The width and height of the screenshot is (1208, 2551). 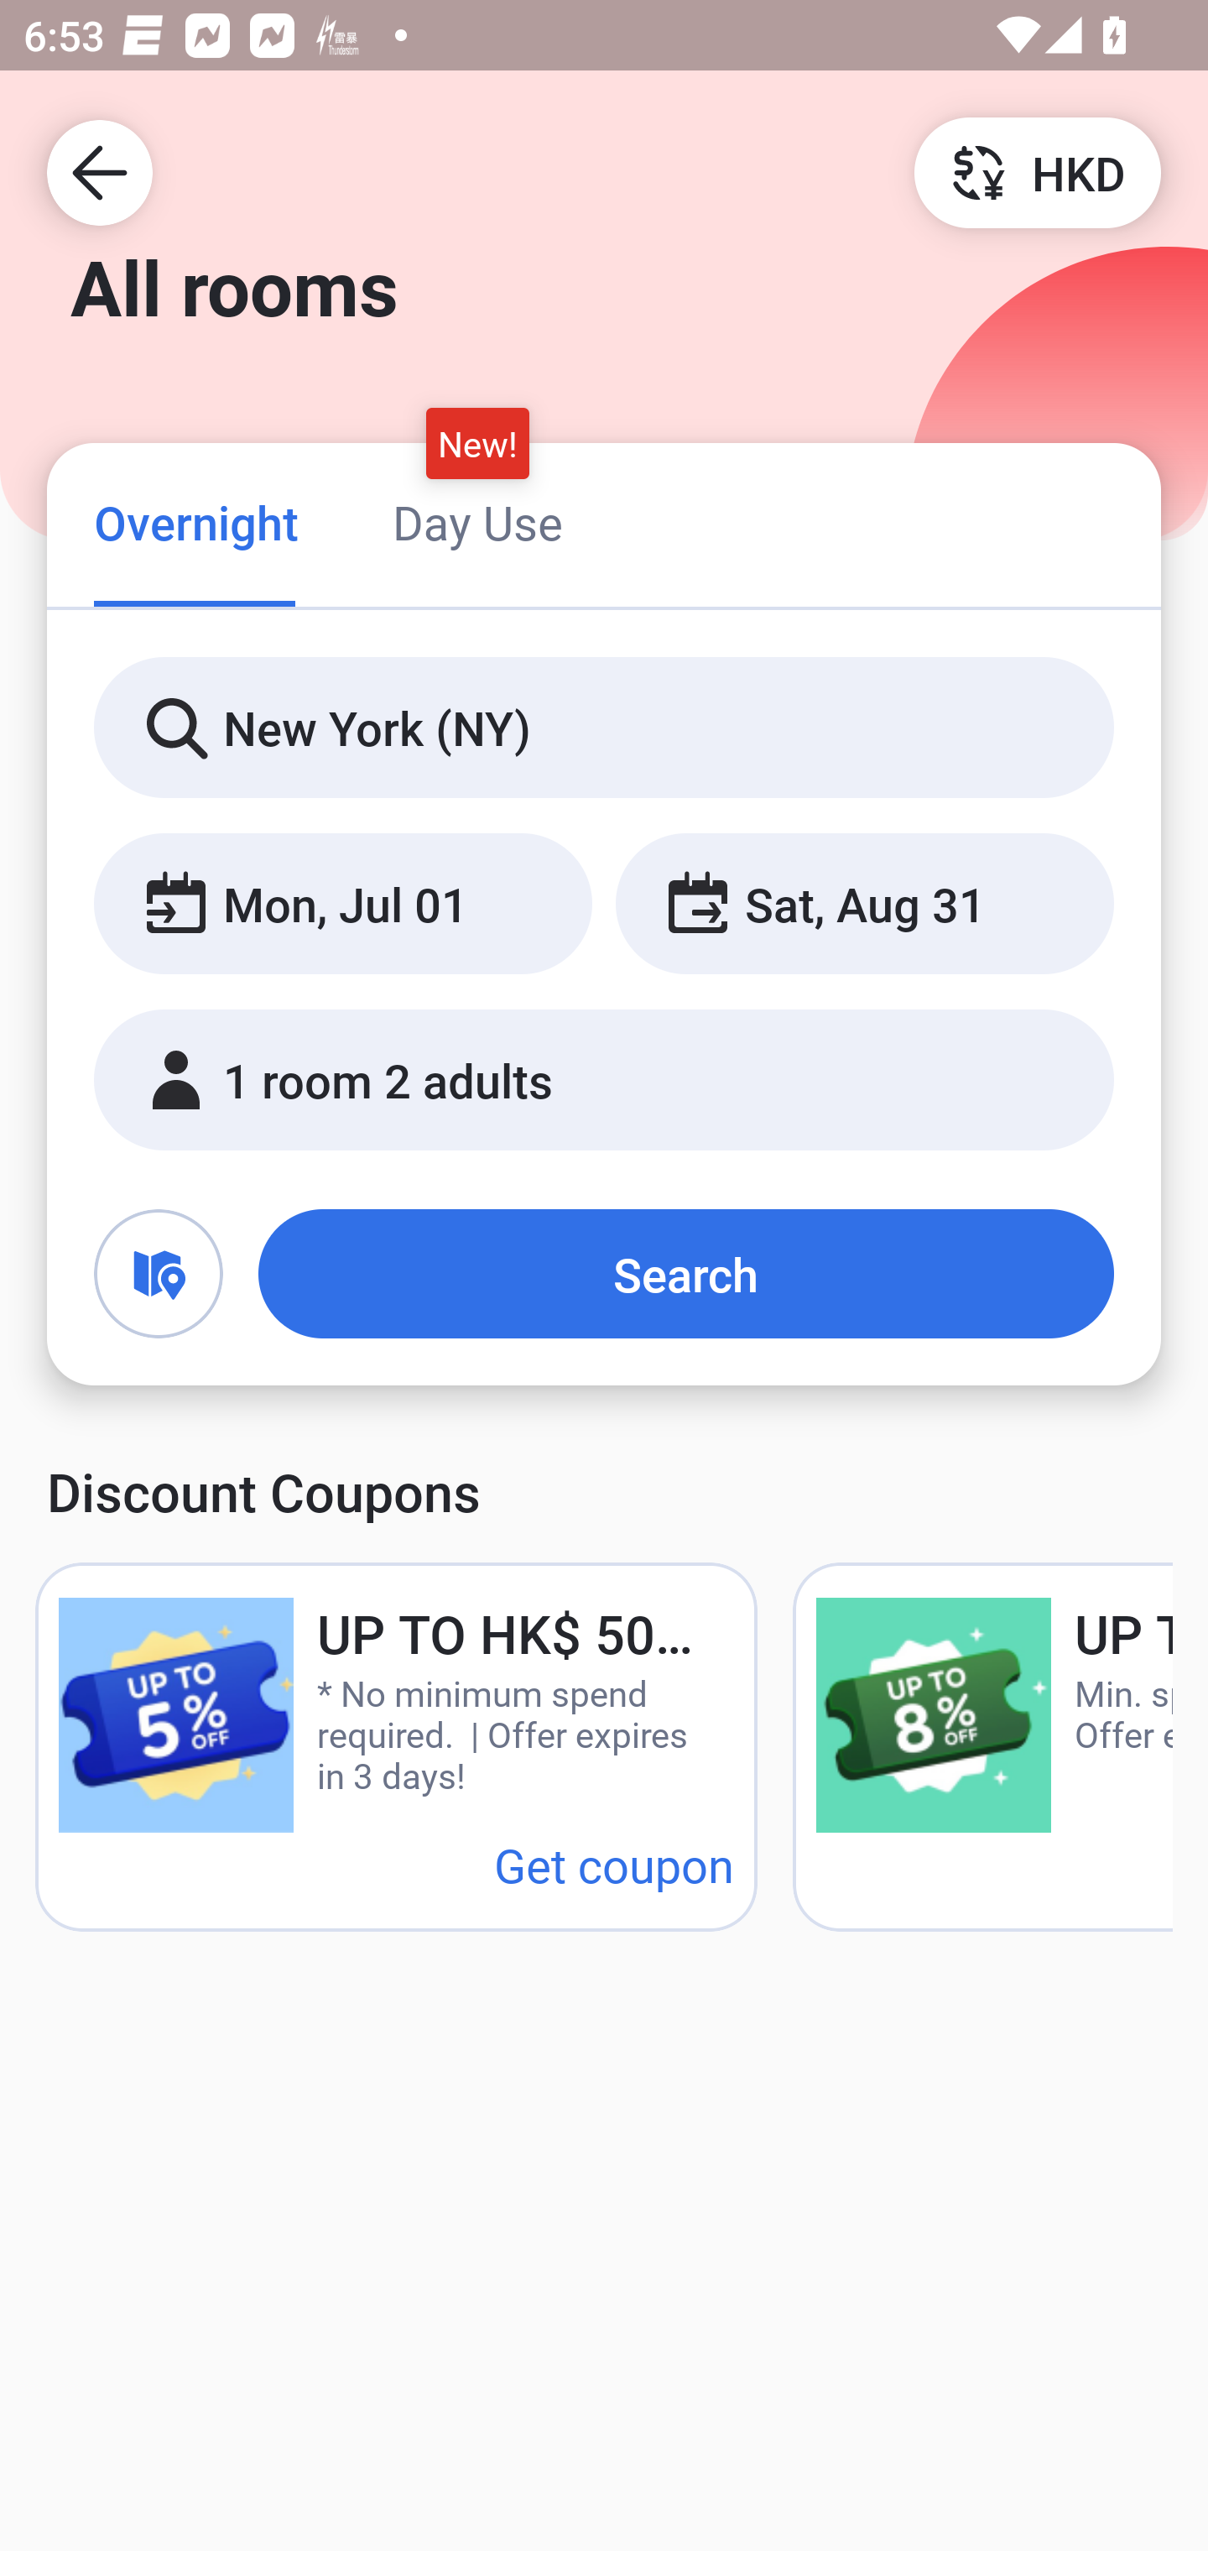 What do you see at coordinates (478, 443) in the screenshot?
I see `New!` at bounding box center [478, 443].